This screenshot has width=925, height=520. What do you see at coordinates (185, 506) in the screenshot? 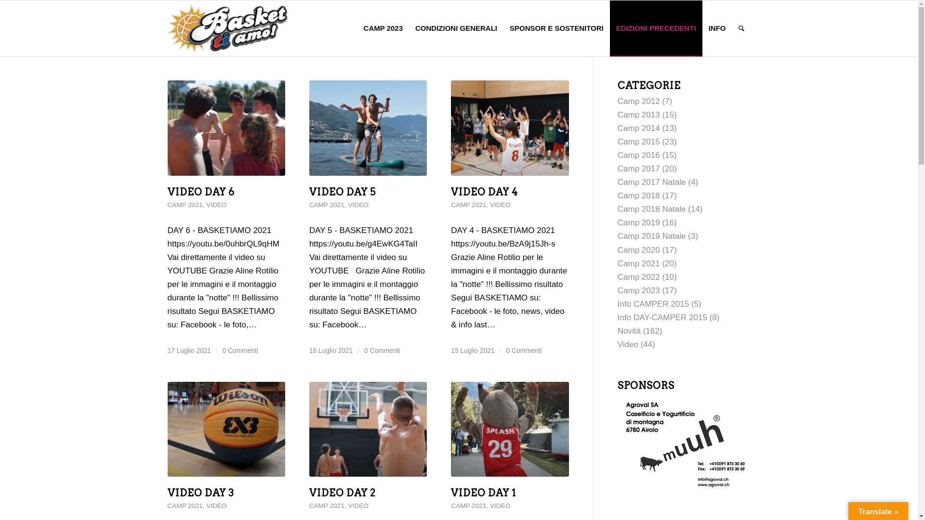
I see `CAMP 2021` at bounding box center [185, 506].